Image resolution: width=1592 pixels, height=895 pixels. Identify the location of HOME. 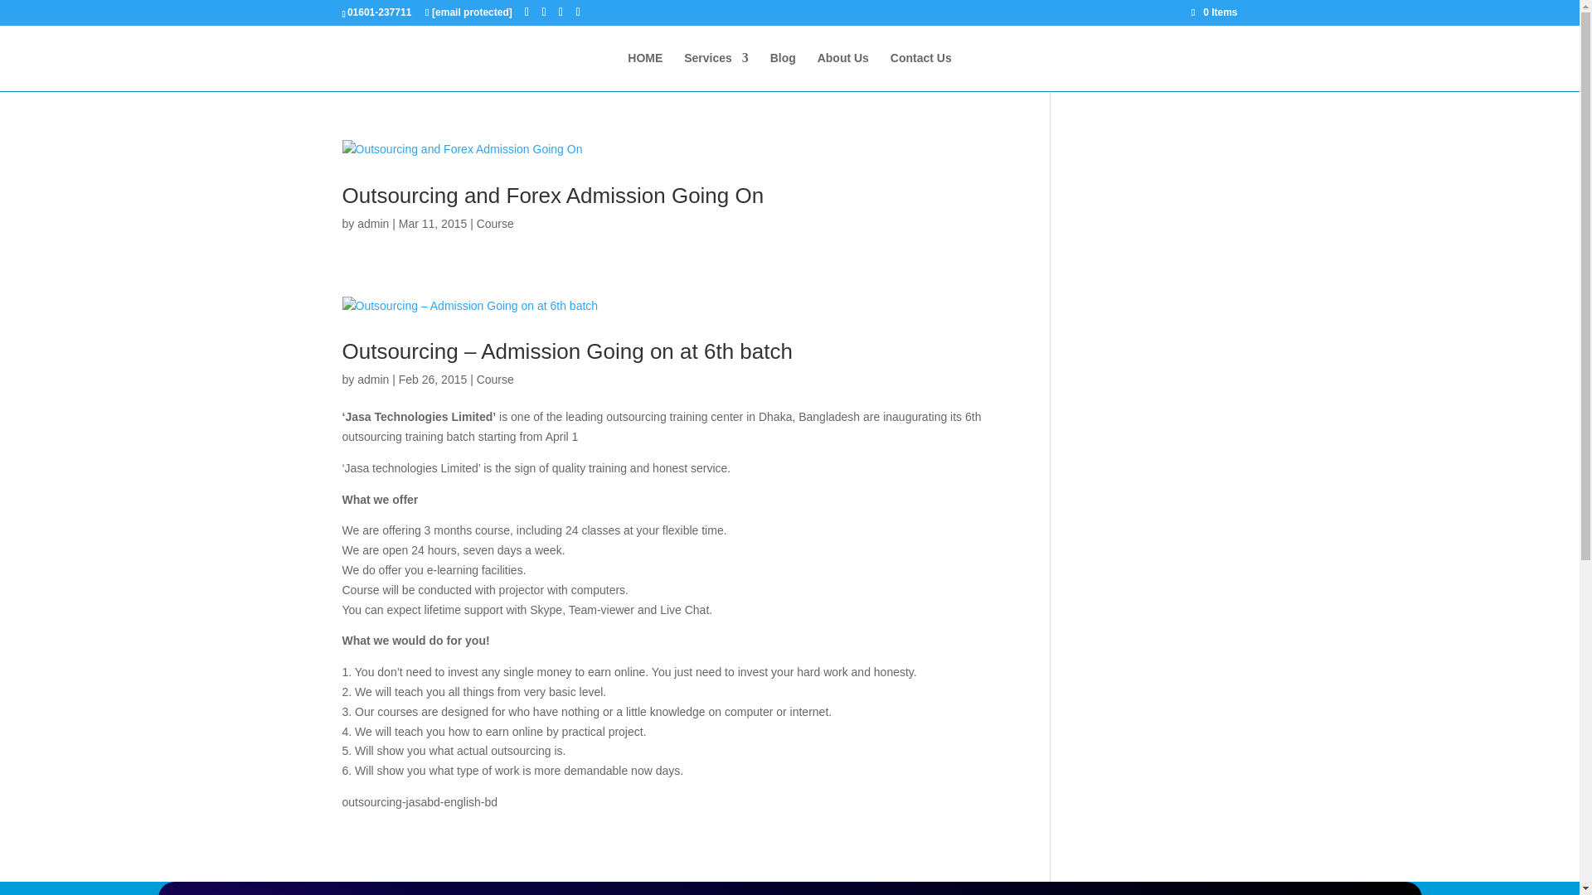
(644, 71).